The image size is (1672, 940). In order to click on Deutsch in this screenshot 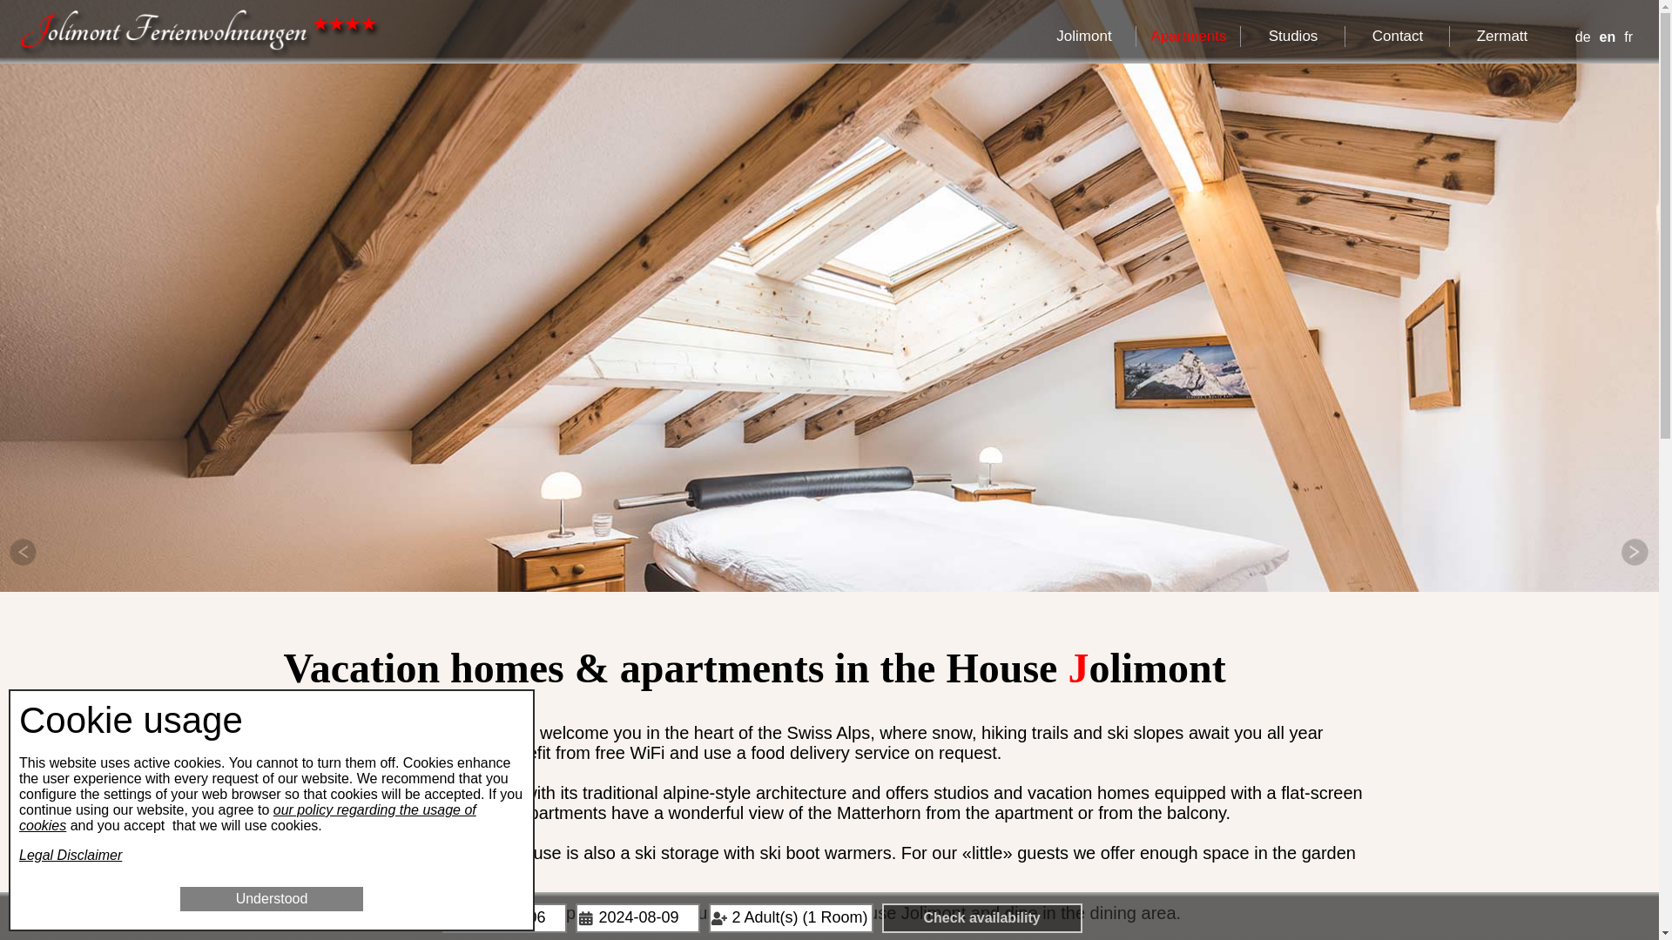, I will do `click(1583, 37)`.